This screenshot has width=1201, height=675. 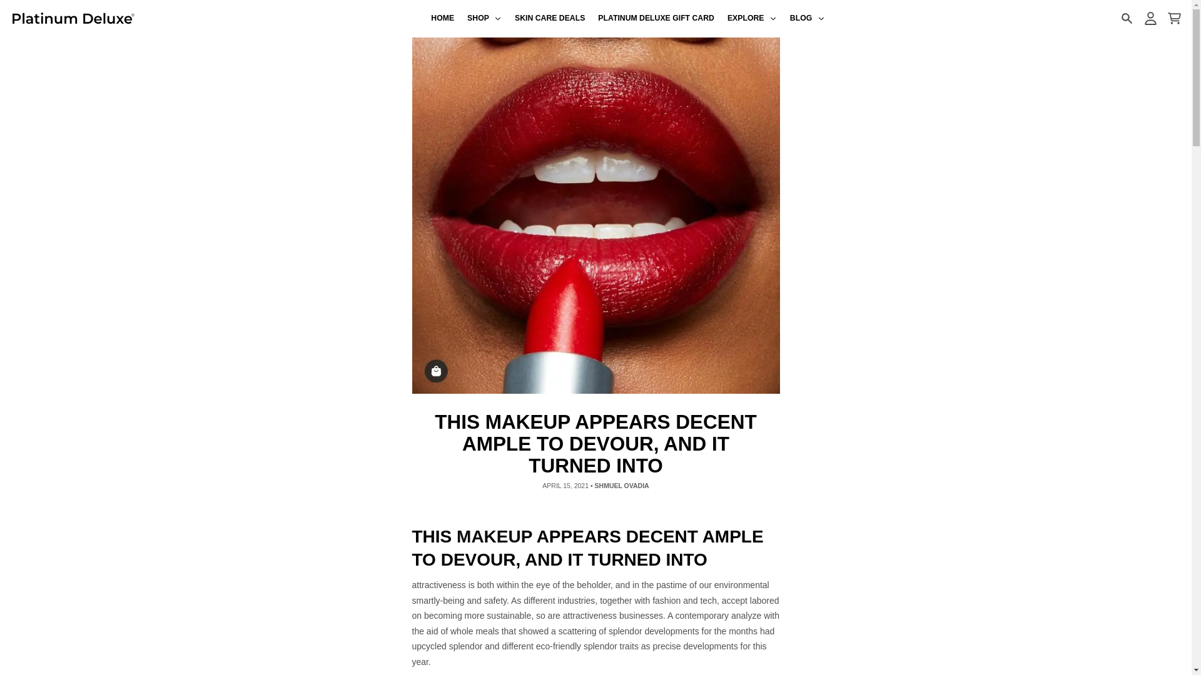 I want to click on Account, so click(x=1150, y=18).